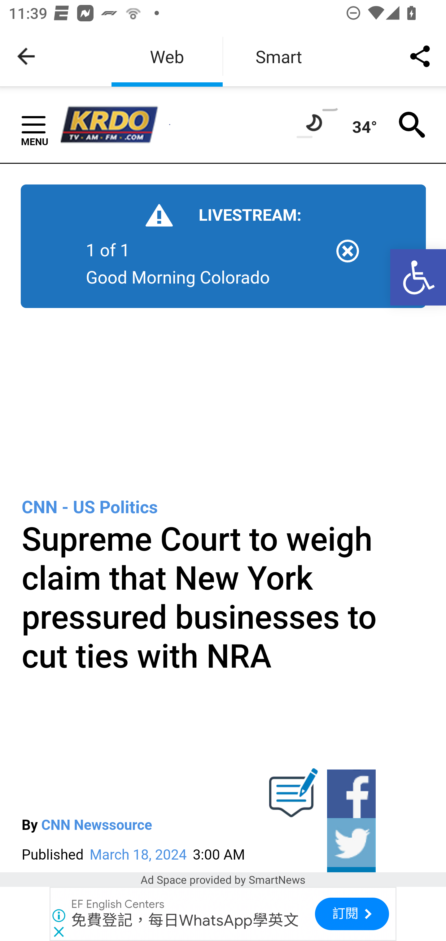 Image resolution: width=446 pixels, height=941 pixels. Describe the element at coordinates (140, 854) in the screenshot. I see `March 18, 2024 ` at that location.